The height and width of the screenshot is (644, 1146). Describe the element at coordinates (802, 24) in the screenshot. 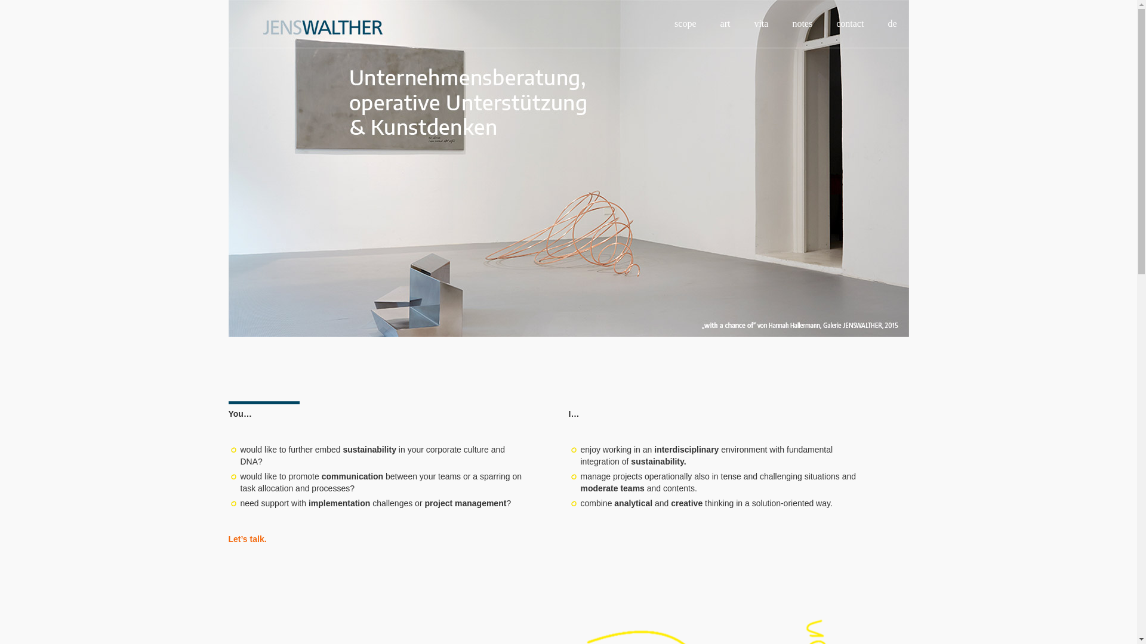

I see `notes` at that location.